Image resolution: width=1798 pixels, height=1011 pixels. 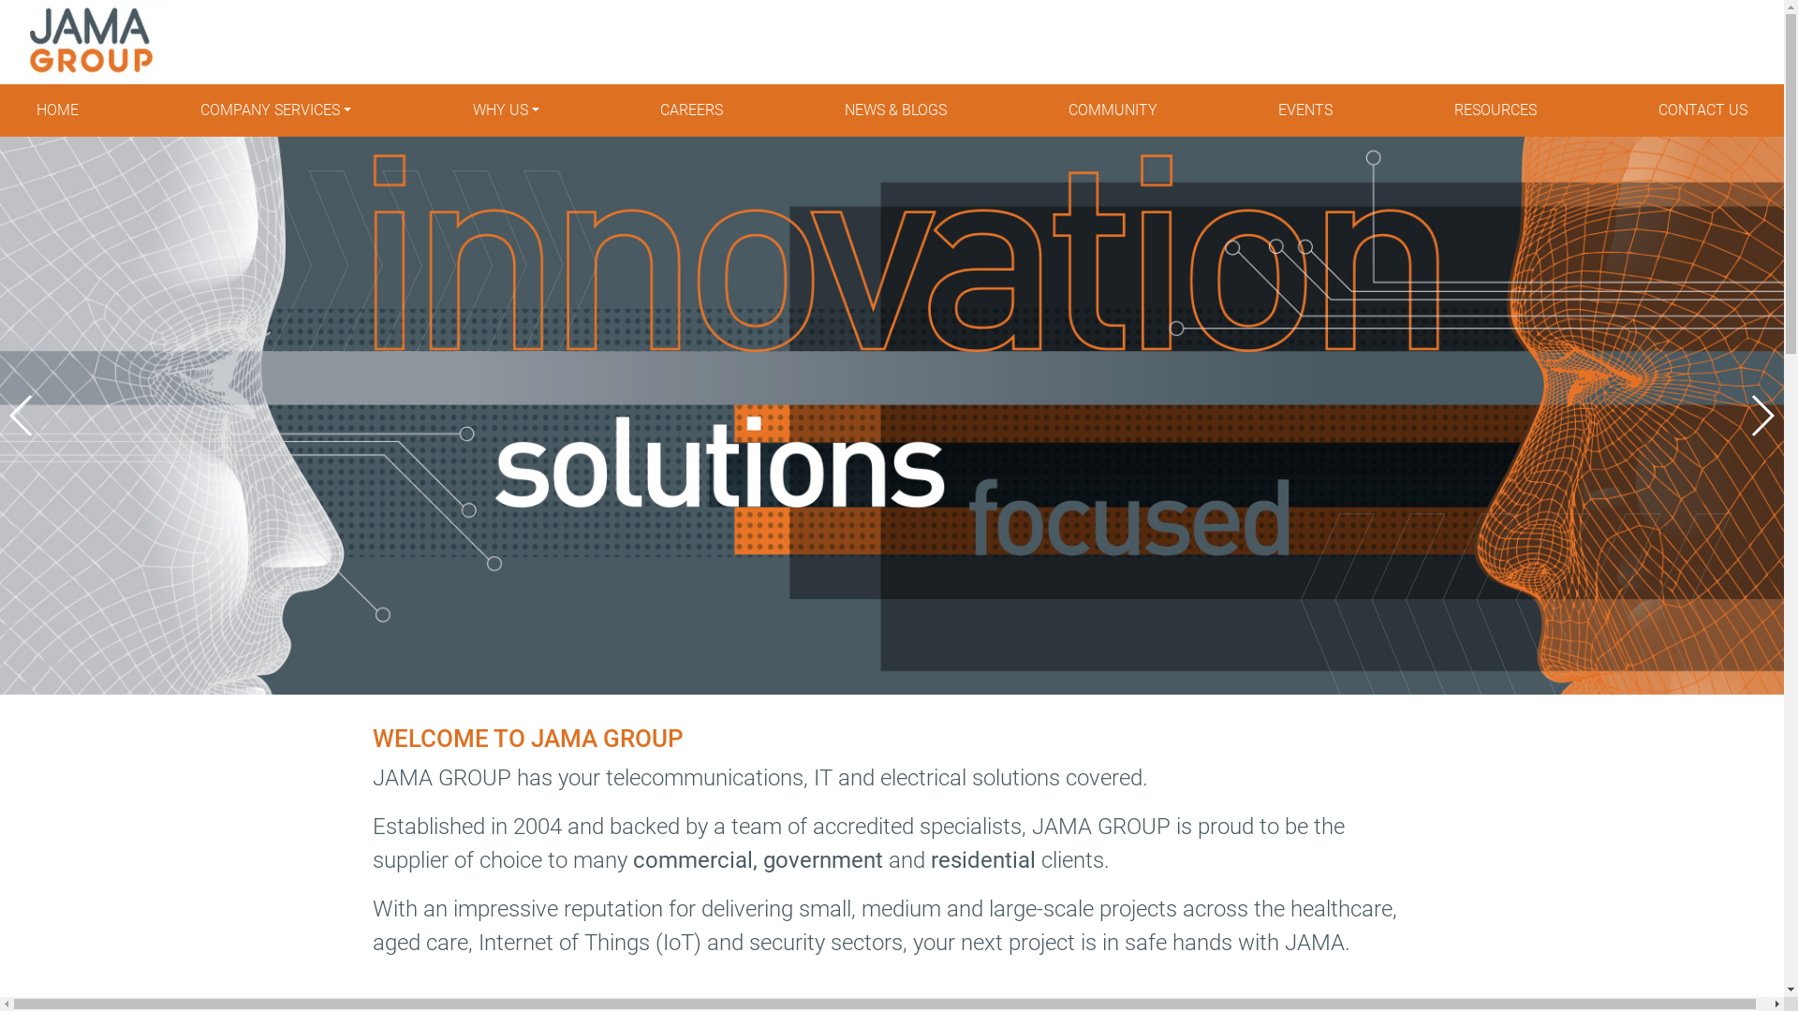 What do you see at coordinates (275, 110) in the screenshot?
I see `COMPANY SERVICES` at bounding box center [275, 110].